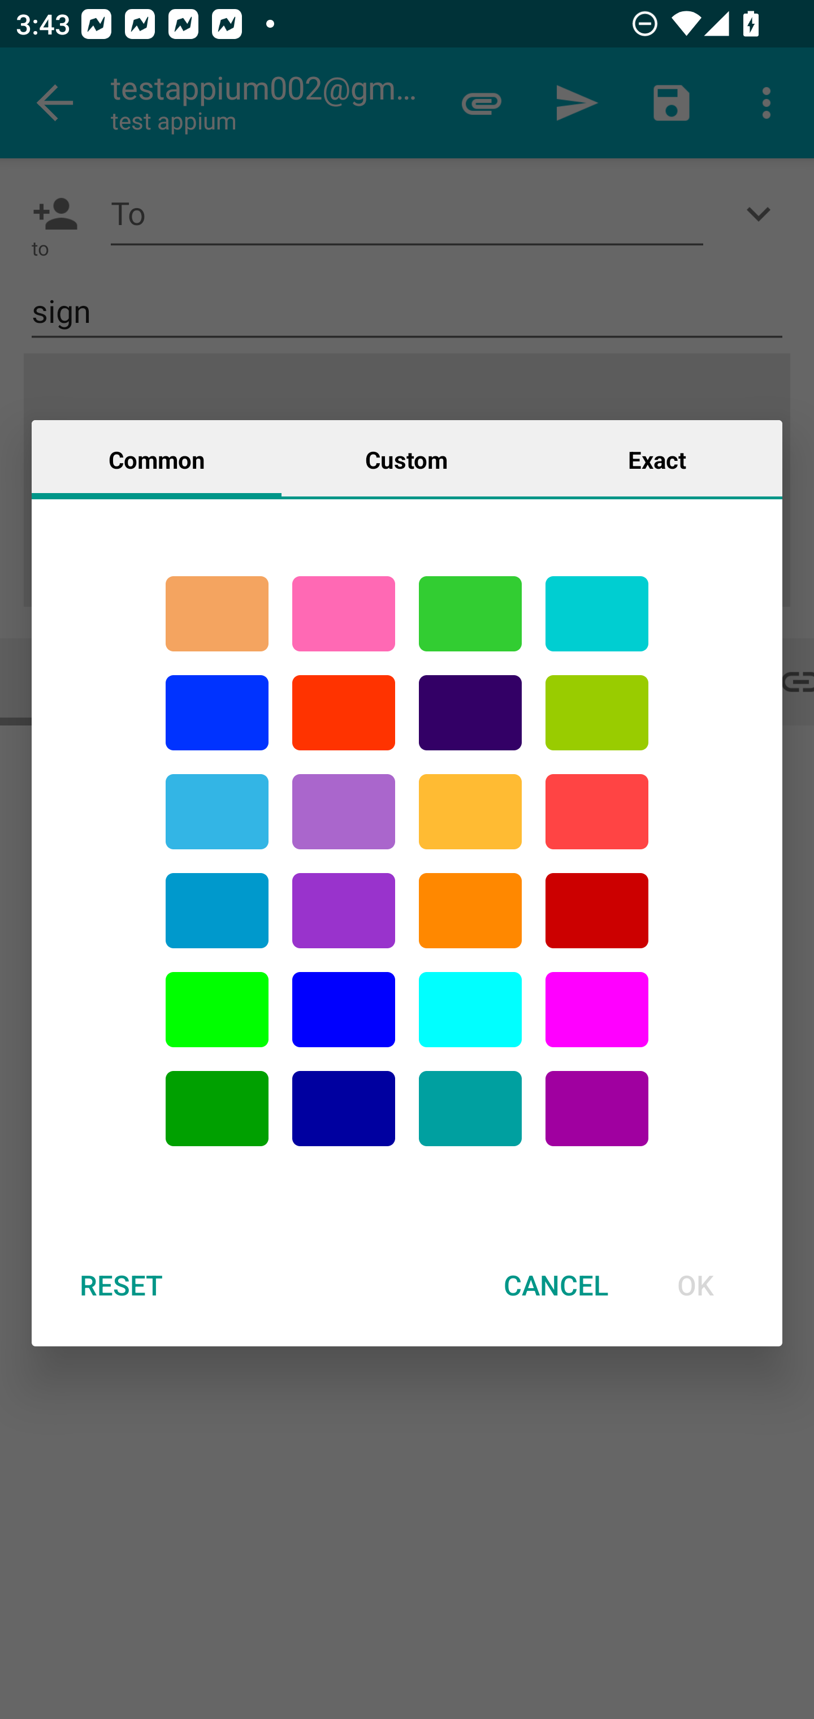  Describe the element at coordinates (695, 1285) in the screenshot. I see `OK` at that location.